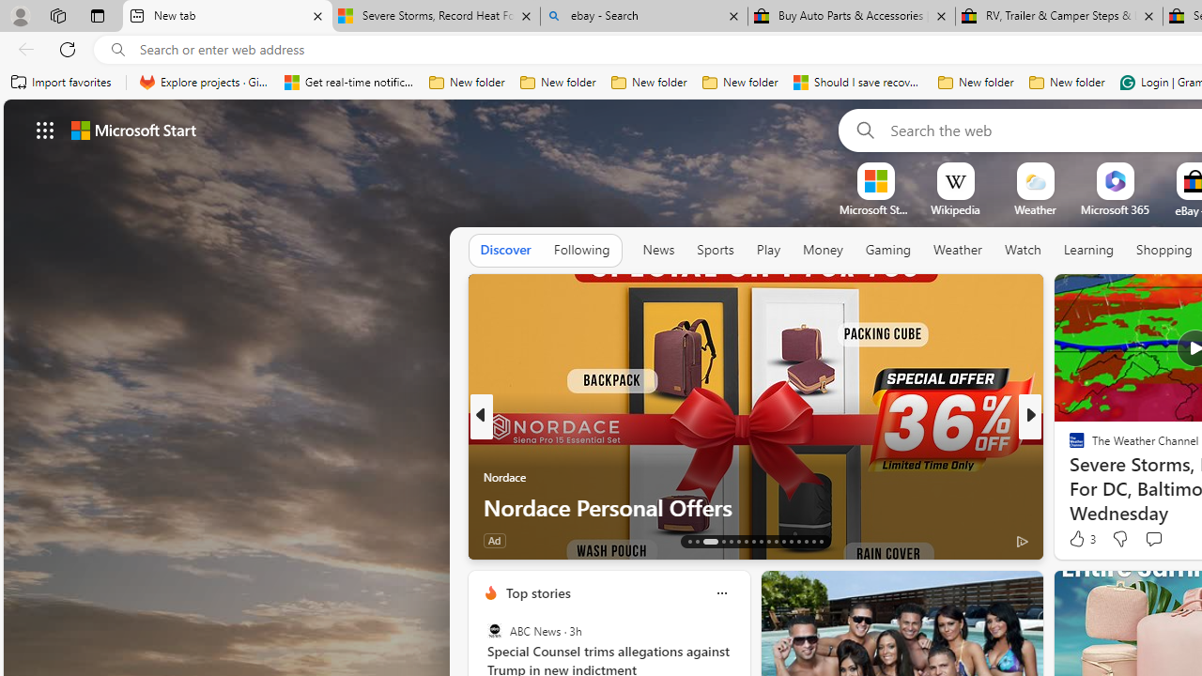 The width and height of the screenshot is (1202, 676). Describe the element at coordinates (791, 541) in the screenshot. I see `AutomationID: tab-25` at that location.